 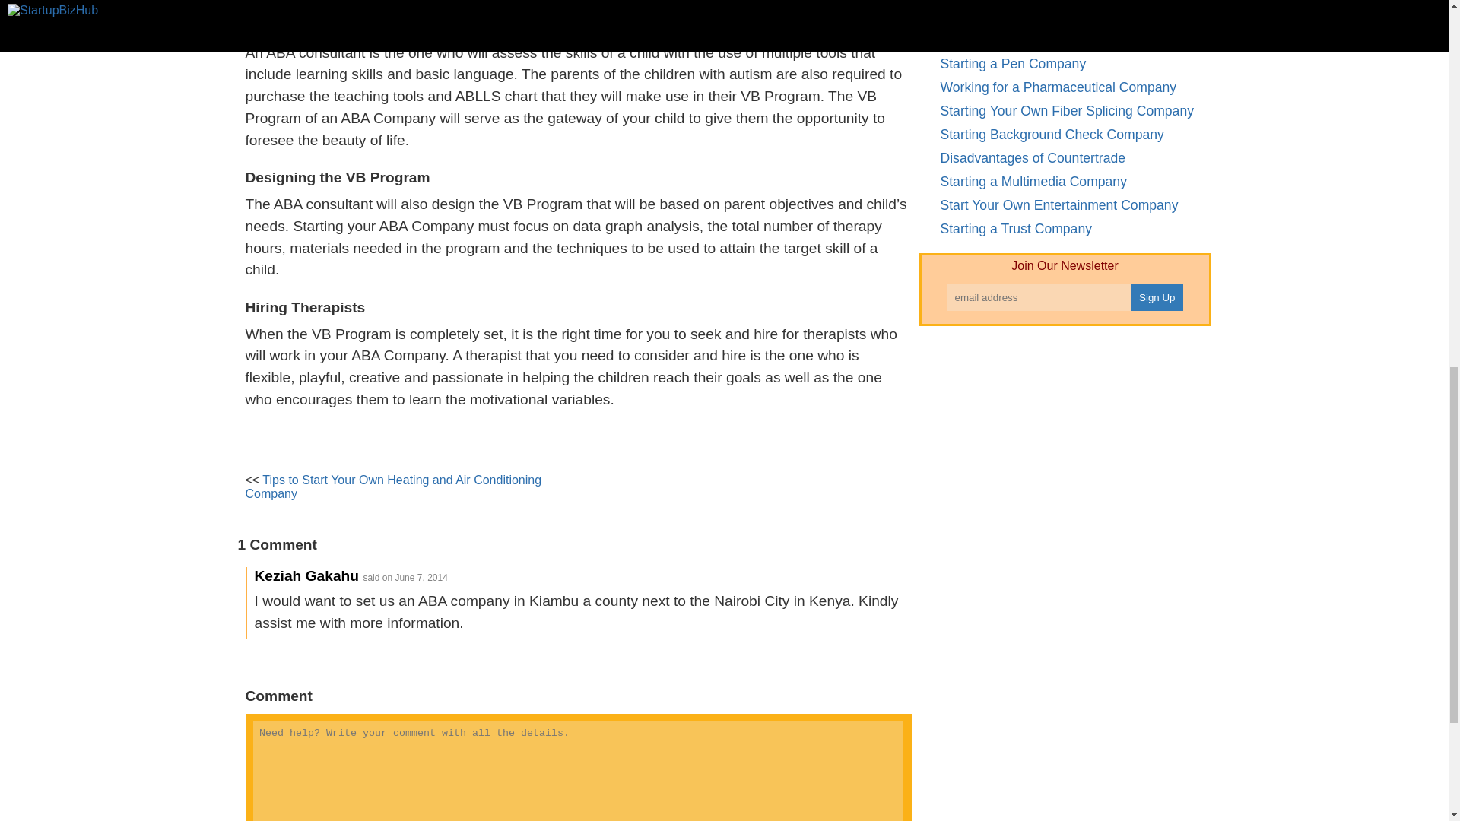 What do you see at coordinates (1058, 87) in the screenshot?
I see `Working for a Pharmaceutical Company` at bounding box center [1058, 87].